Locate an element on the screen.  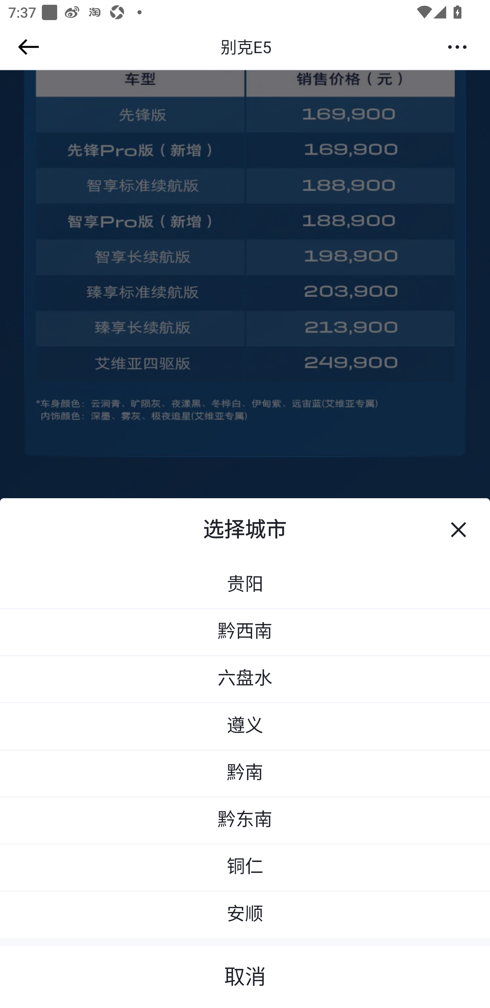
黔南 is located at coordinates (245, 774).